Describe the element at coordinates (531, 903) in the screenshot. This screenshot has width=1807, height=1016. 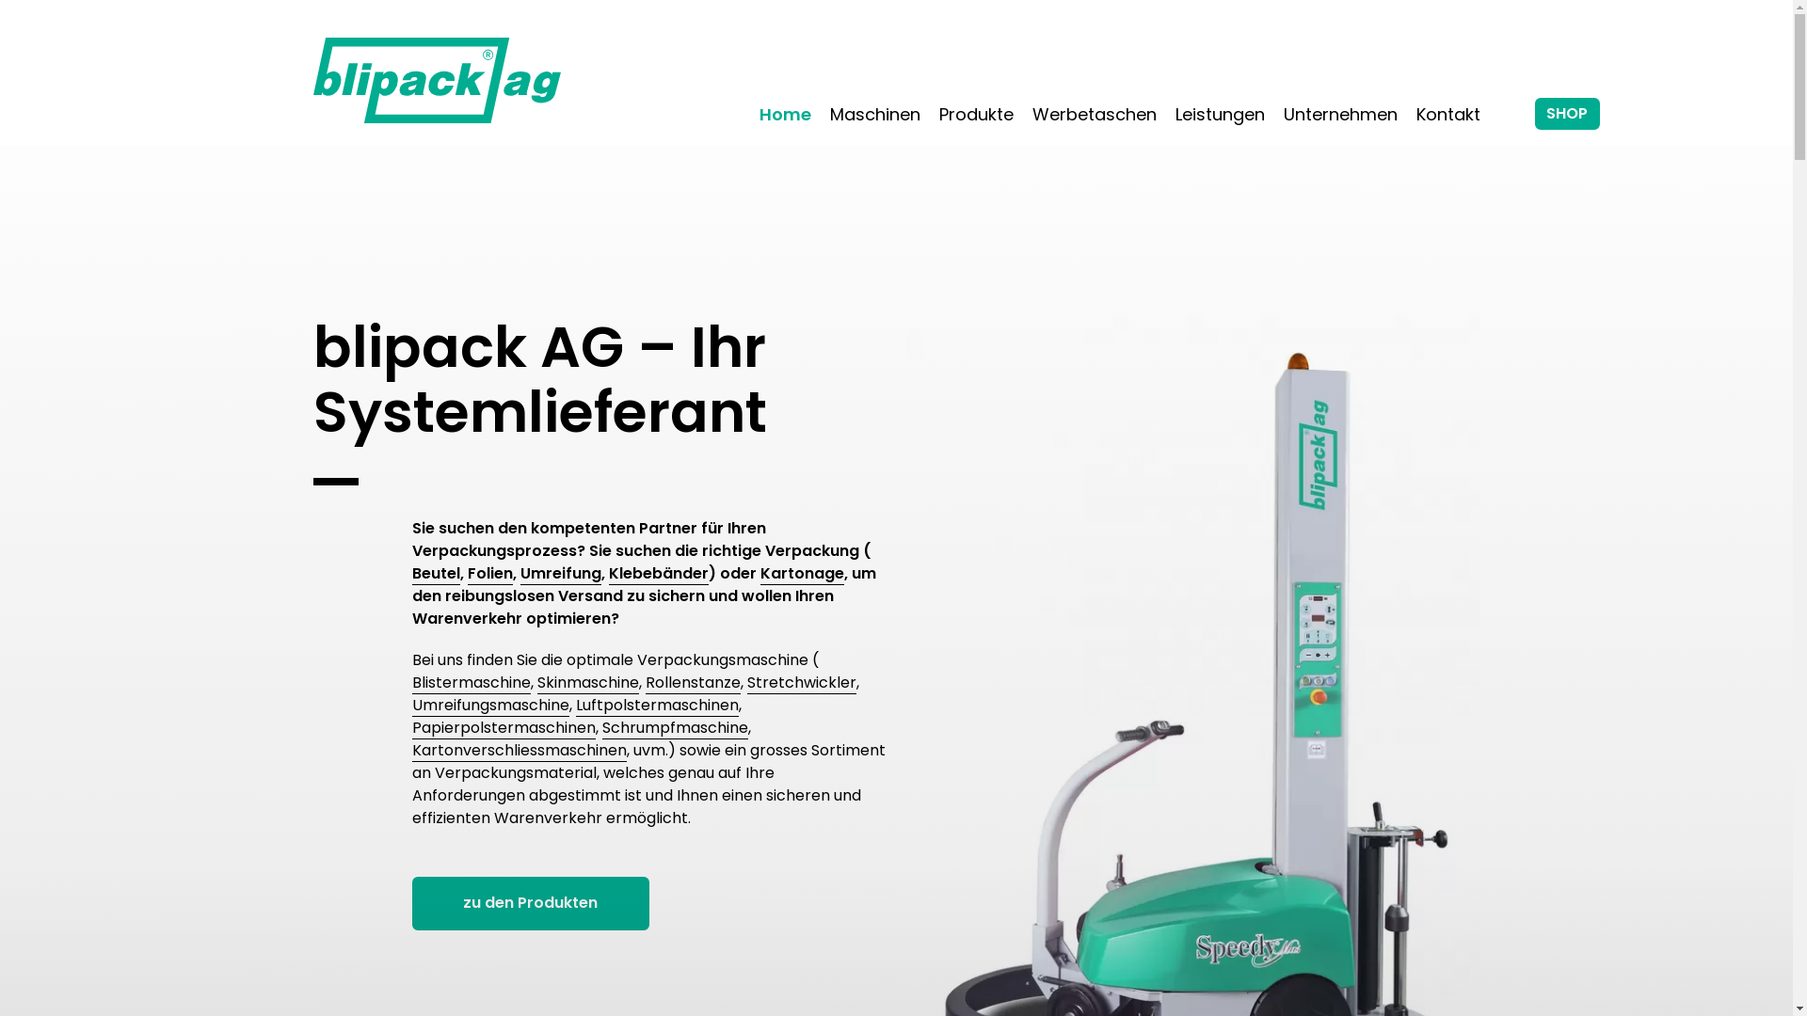
I see `zu den Produkten` at that location.